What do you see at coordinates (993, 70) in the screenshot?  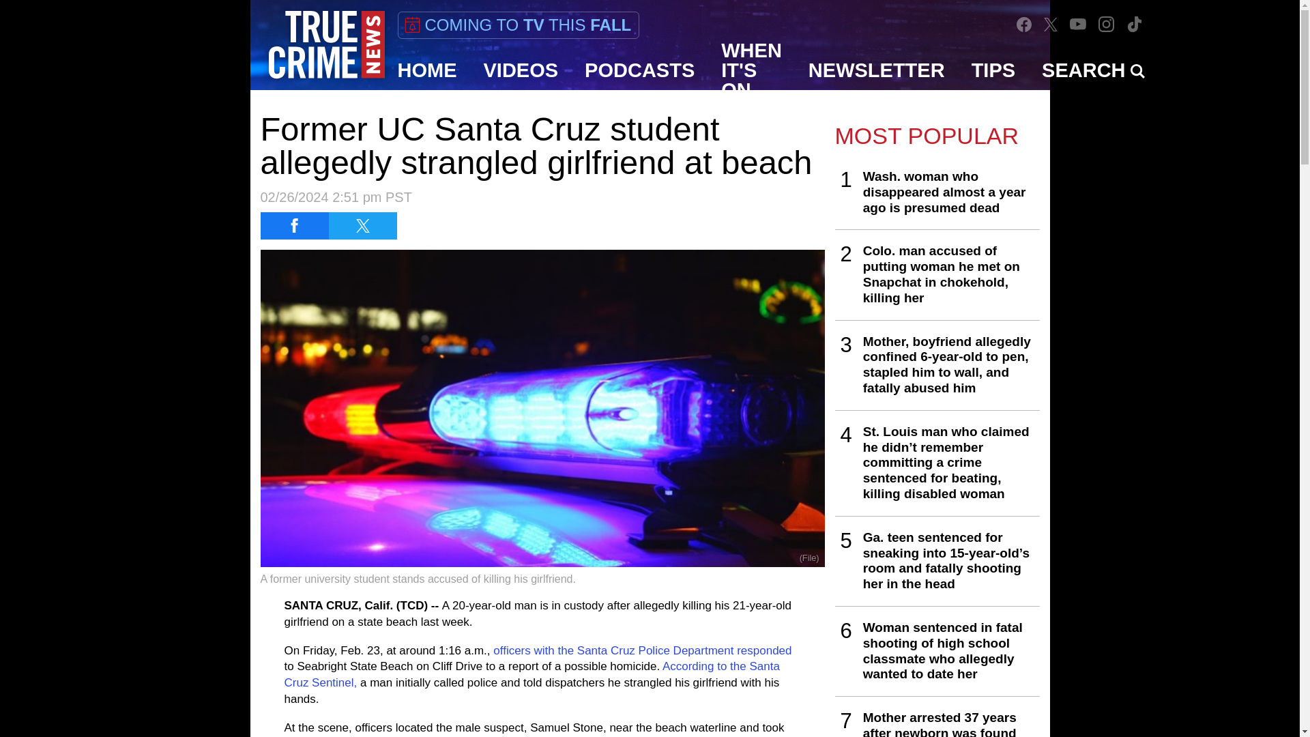 I see `TIPS` at bounding box center [993, 70].